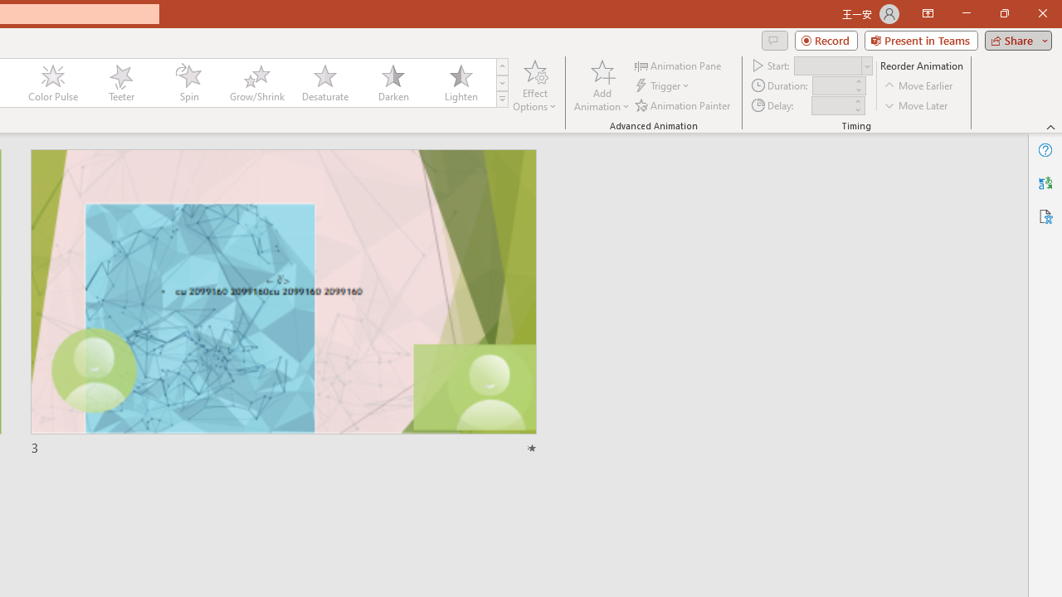  Describe the element at coordinates (534, 85) in the screenshot. I see `Effect Options` at that location.